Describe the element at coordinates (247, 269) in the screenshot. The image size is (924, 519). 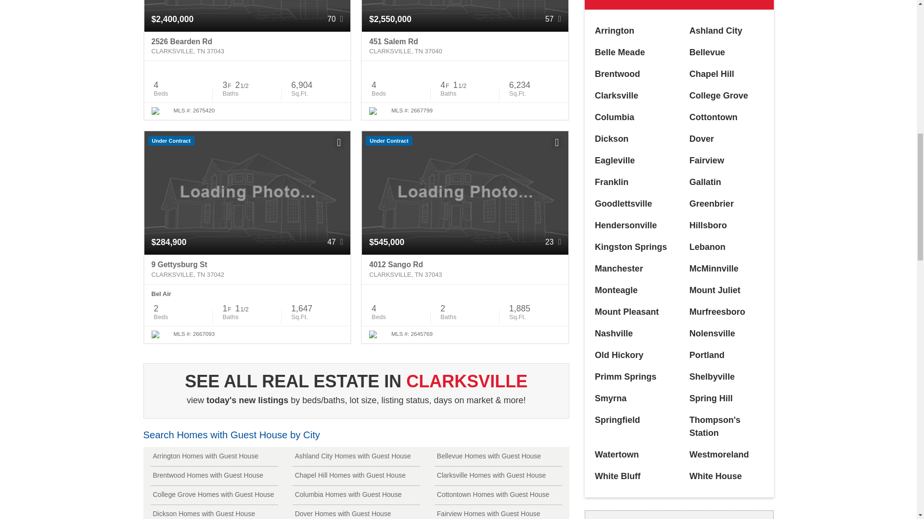
I see `9 Gettysburg St Clarksville,  TN 37042` at that location.